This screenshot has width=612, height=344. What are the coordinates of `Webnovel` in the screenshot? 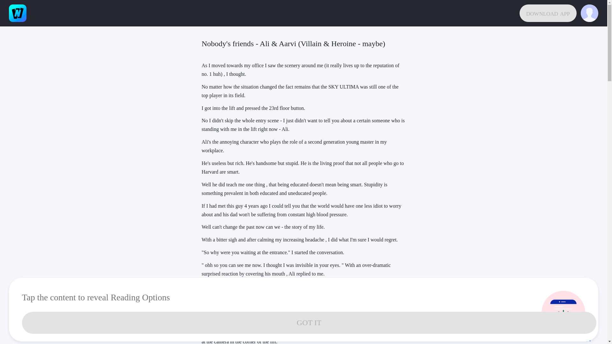 It's located at (18, 13).